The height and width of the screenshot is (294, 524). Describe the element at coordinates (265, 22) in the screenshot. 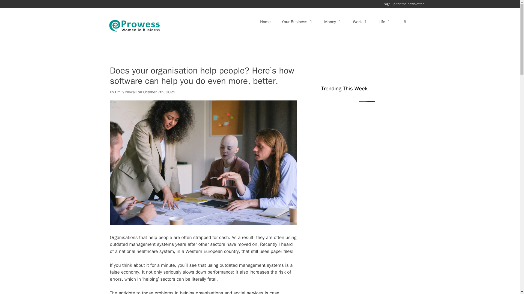

I see `Home` at that location.